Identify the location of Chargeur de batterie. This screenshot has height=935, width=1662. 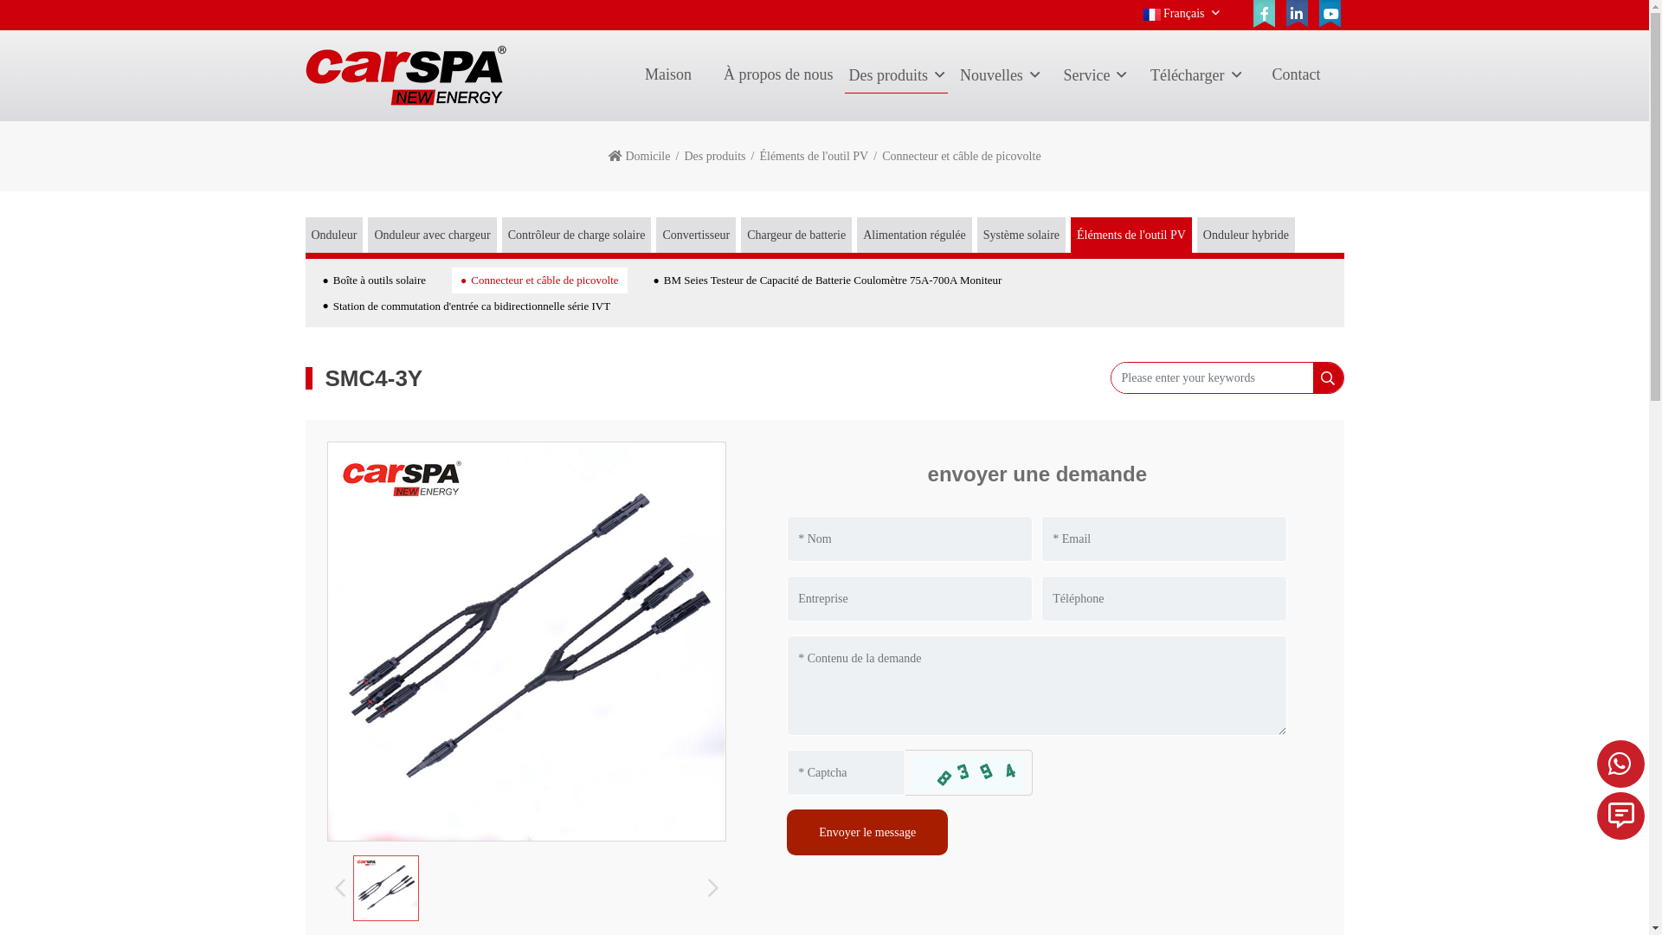
(796, 235).